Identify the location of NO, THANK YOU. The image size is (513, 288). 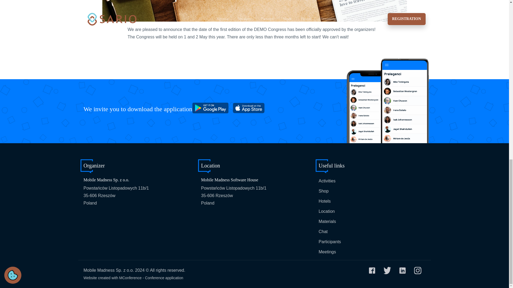
(430, 5).